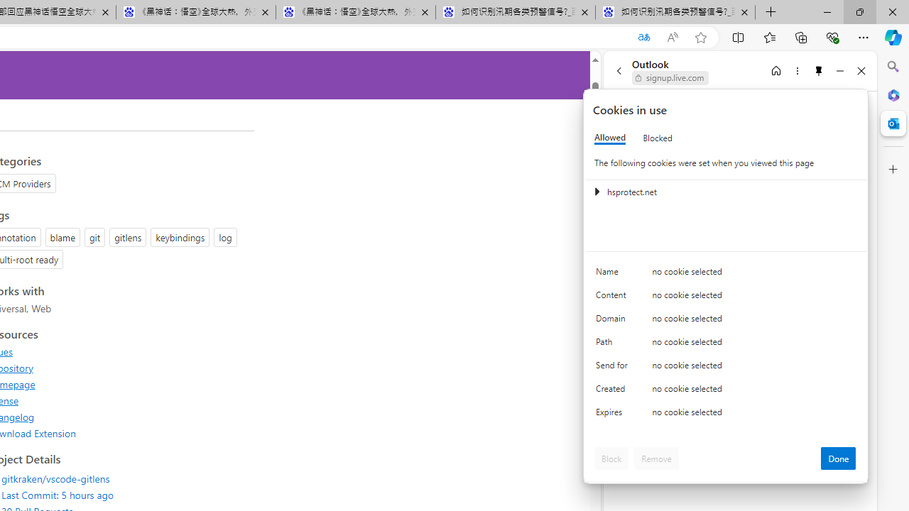 The image size is (909, 511). Describe the element at coordinates (614, 321) in the screenshot. I see `Domain` at that location.